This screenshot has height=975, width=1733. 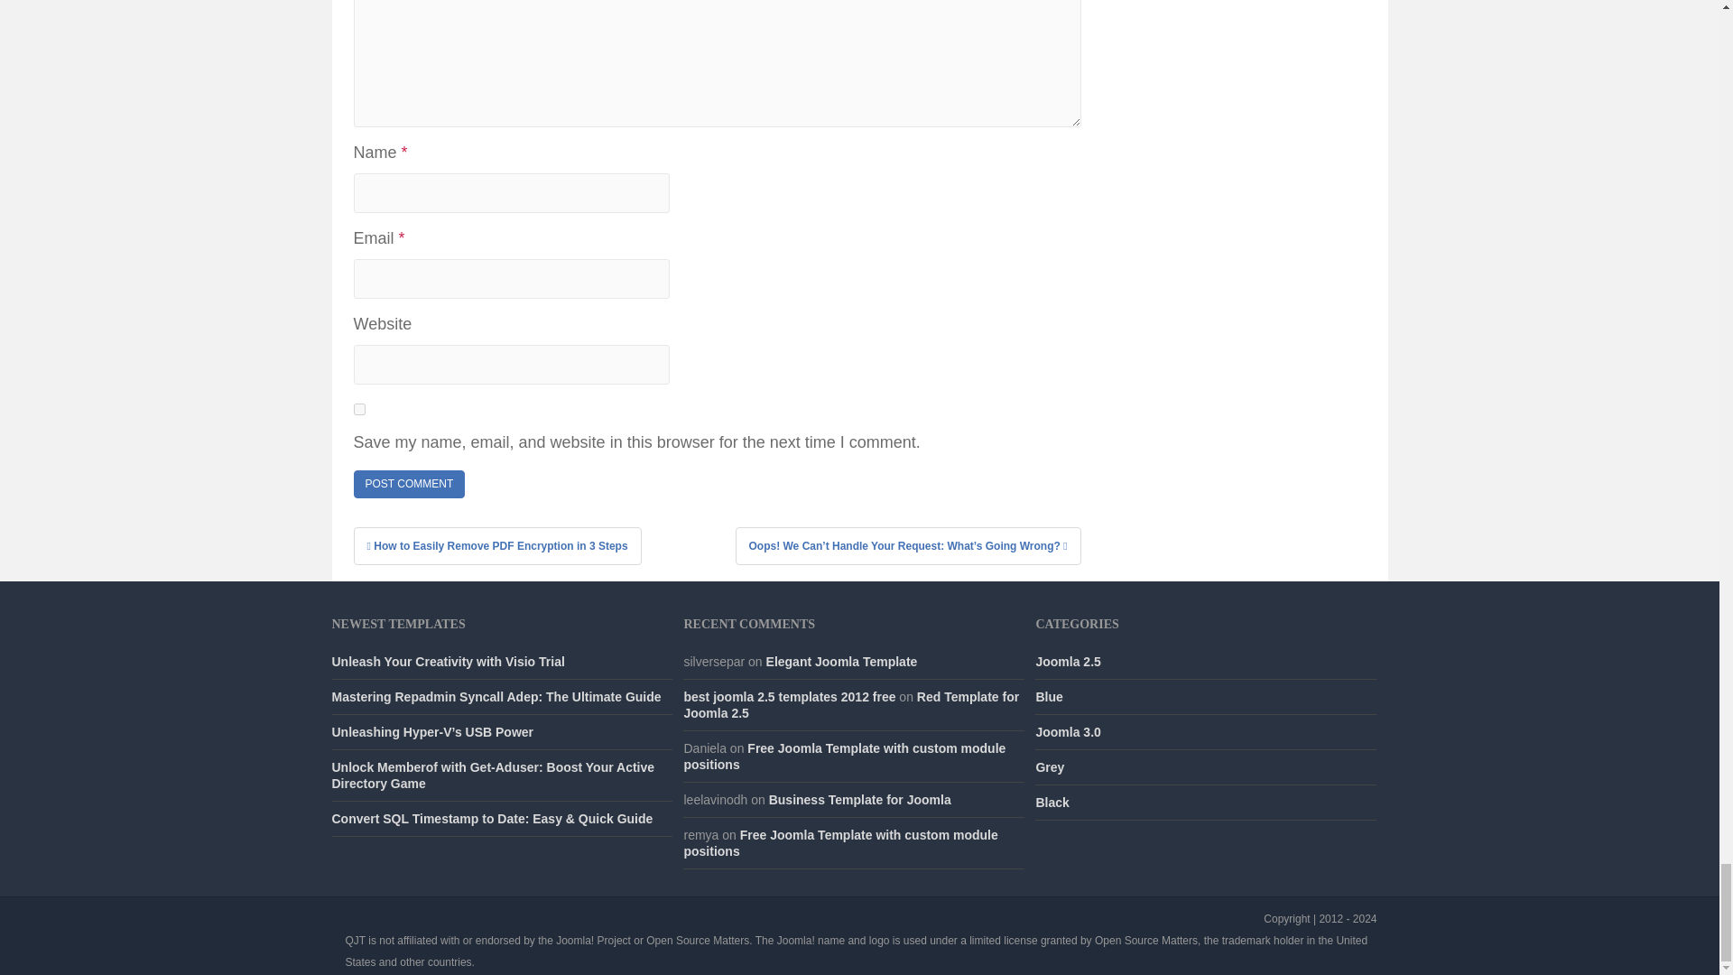 What do you see at coordinates (496, 696) in the screenshot?
I see `Mastering Repadmin Syncall Adep: The Ultimate Guide` at bounding box center [496, 696].